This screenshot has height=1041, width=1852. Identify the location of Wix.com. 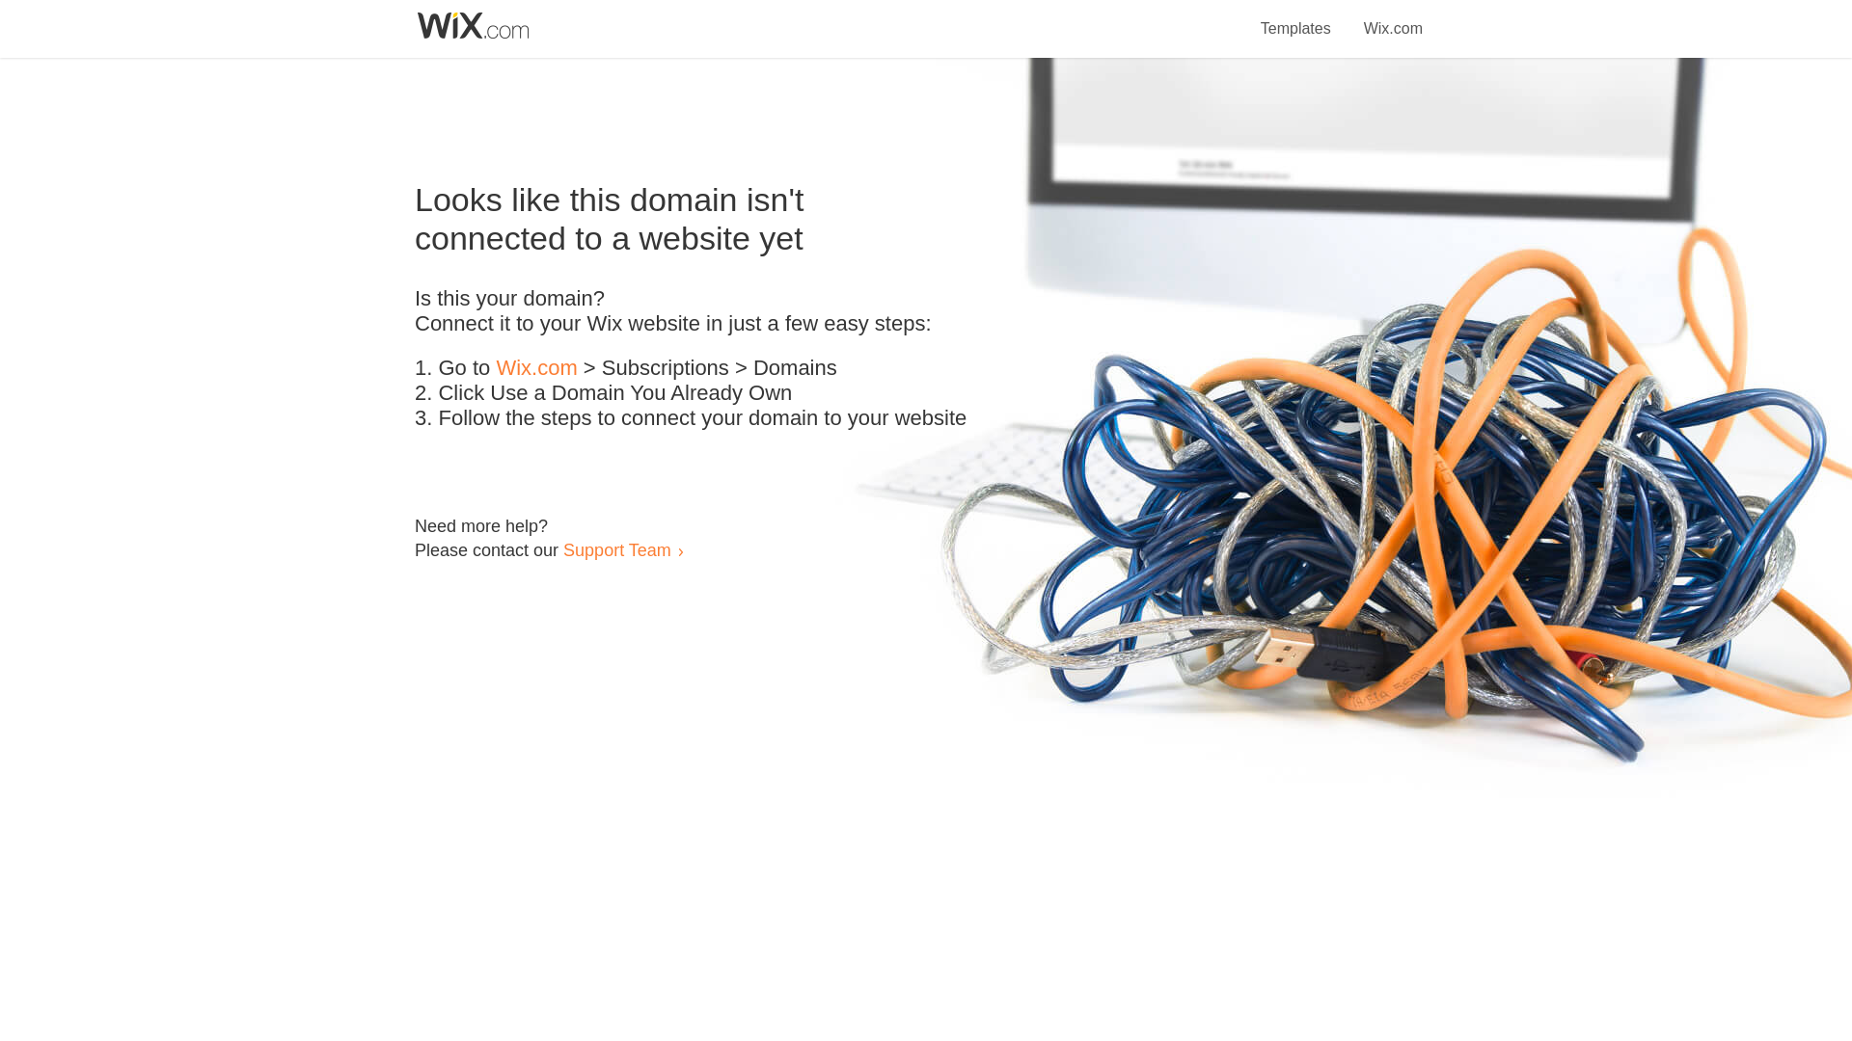
(1393, 17).